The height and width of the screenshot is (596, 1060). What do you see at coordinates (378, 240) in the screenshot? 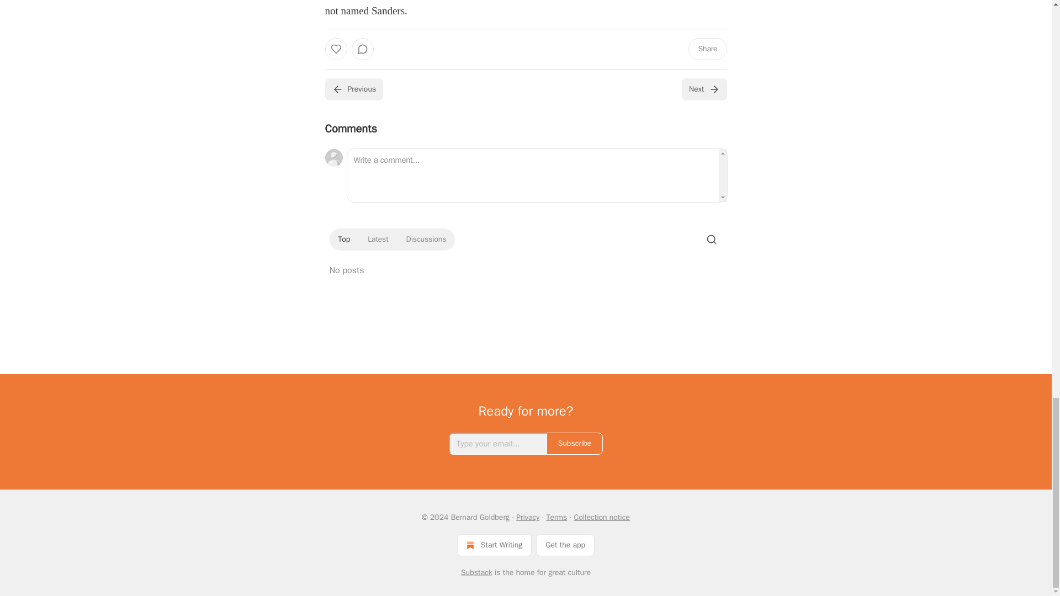
I see `Latest` at bounding box center [378, 240].